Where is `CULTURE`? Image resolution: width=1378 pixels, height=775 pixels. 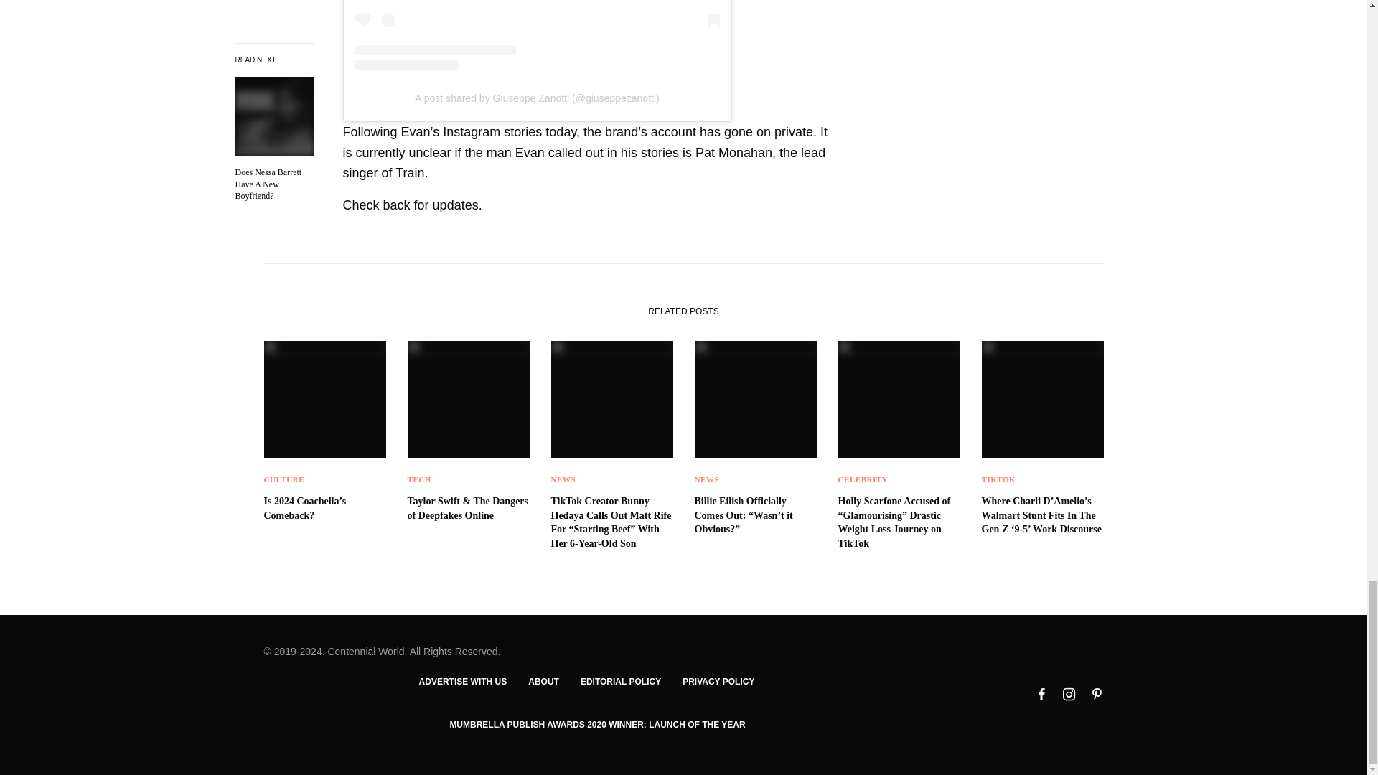
CULTURE is located at coordinates (284, 479).